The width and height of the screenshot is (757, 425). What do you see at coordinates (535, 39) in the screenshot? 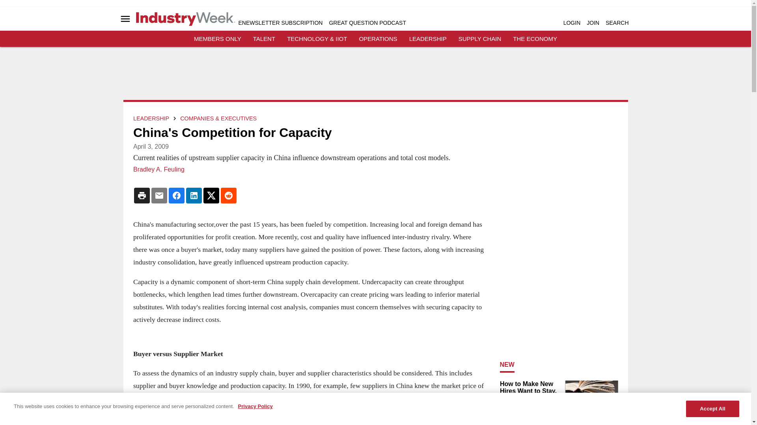
I see `THE ECONOMY` at bounding box center [535, 39].